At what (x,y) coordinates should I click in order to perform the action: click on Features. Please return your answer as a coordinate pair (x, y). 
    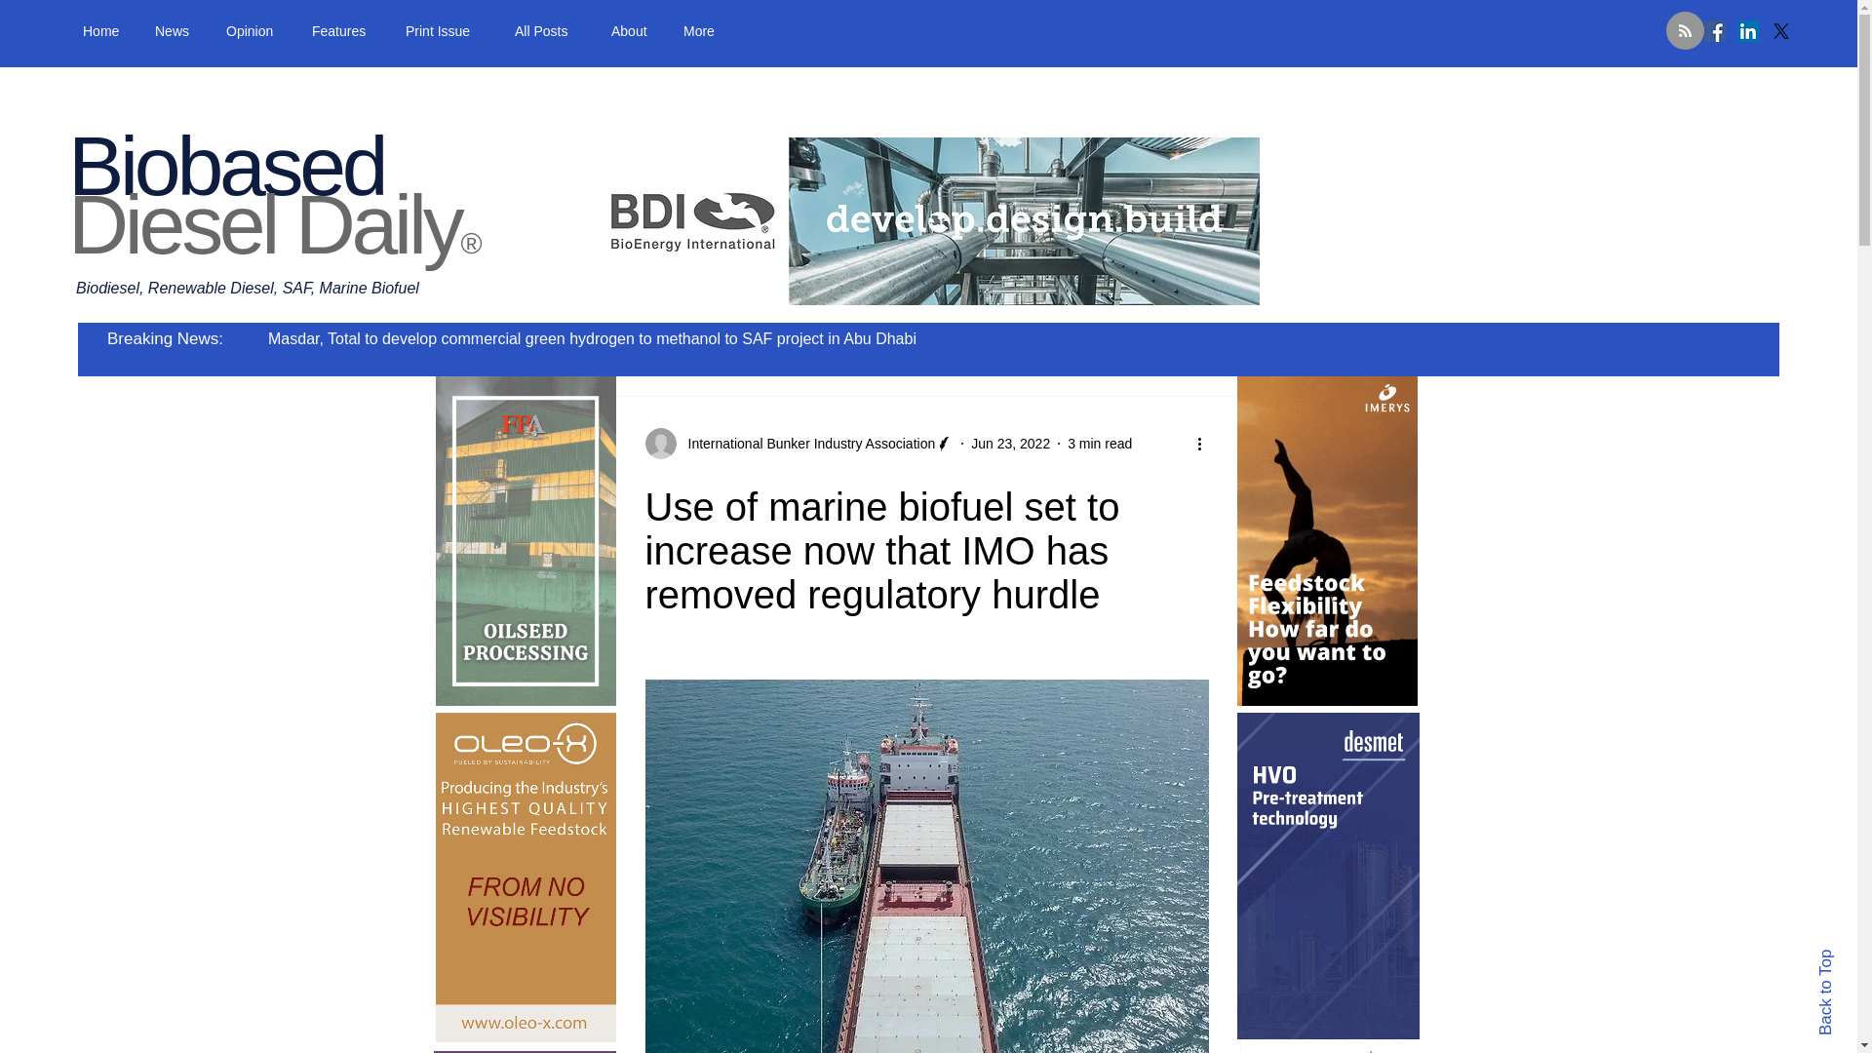
    Looking at the image, I should click on (344, 31).